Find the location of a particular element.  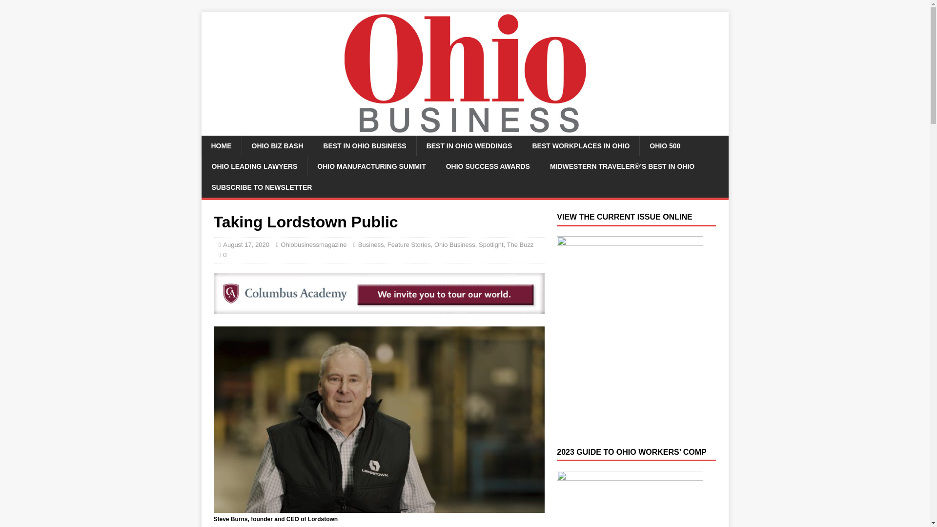

Spotlight is located at coordinates (491, 244).